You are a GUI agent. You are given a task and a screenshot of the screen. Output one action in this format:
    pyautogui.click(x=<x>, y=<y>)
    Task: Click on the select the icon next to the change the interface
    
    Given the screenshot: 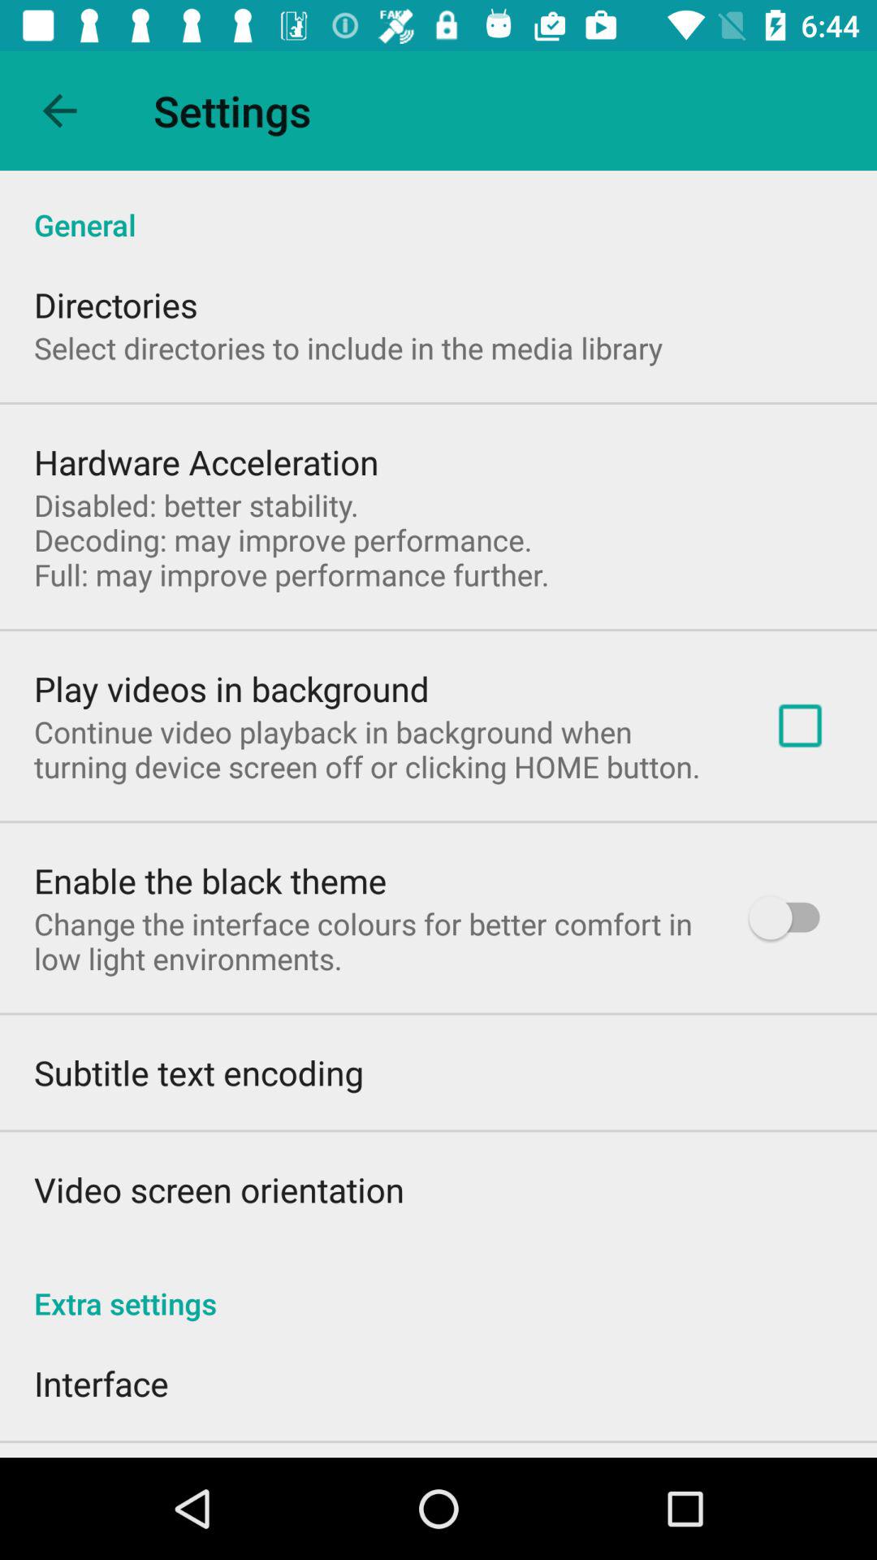 What is the action you would take?
    pyautogui.click(x=793, y=918)
    